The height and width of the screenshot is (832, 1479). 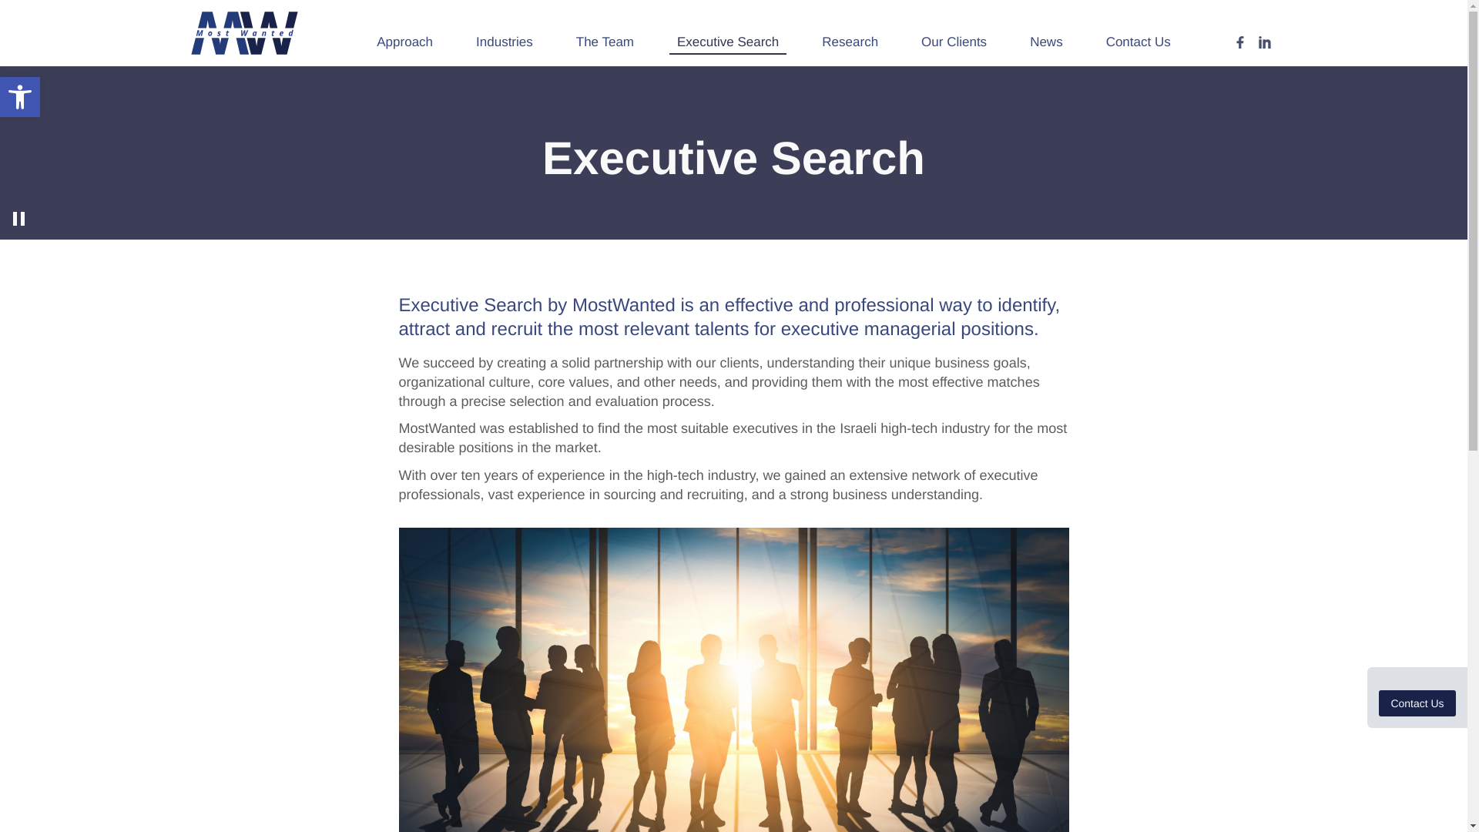 I want to click on MostWanted on LinkedIn, so click(x=1265, y=42).